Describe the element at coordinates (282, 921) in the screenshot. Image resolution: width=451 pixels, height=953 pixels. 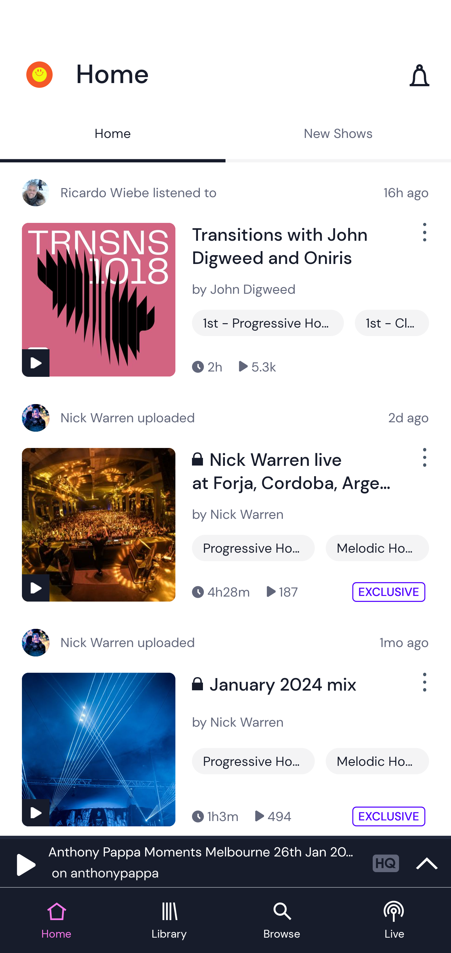
I see `Browse tab Browse` at that location.